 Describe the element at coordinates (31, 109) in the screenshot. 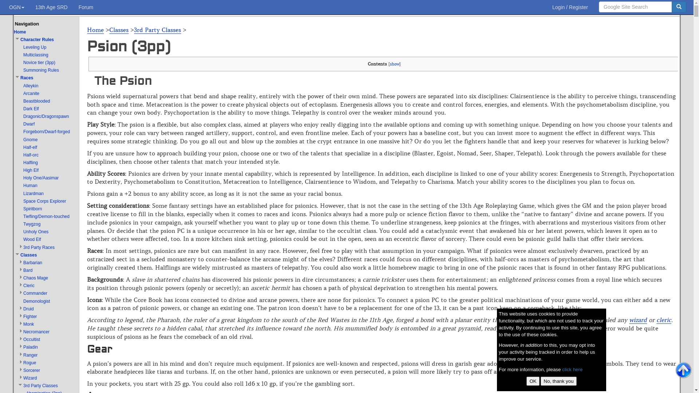

I see `Dark Elf` at that location.